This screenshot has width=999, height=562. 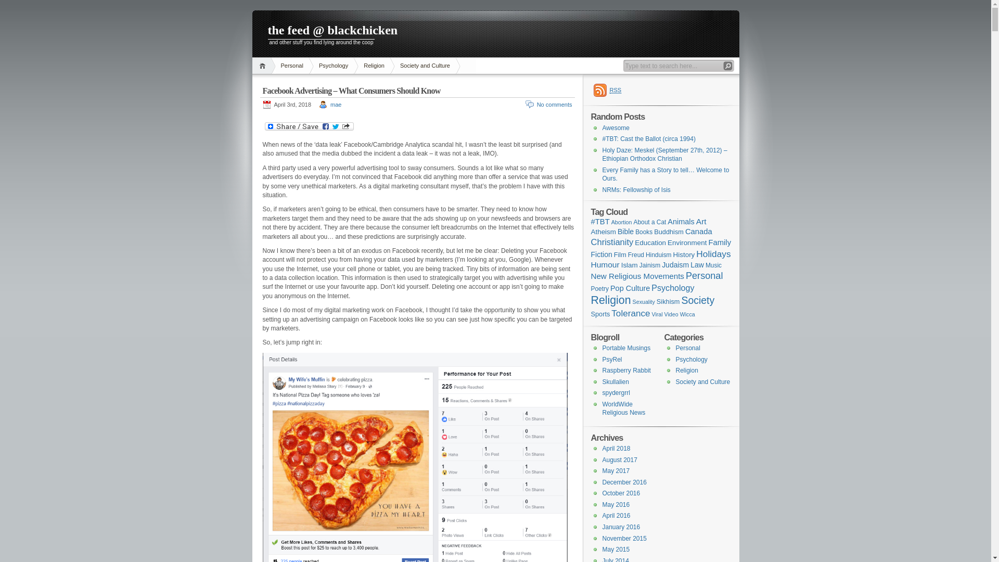 What do you see at coordinates (720, 242) in the screenshot?
I see `Family` at bounding box center [720, 242].